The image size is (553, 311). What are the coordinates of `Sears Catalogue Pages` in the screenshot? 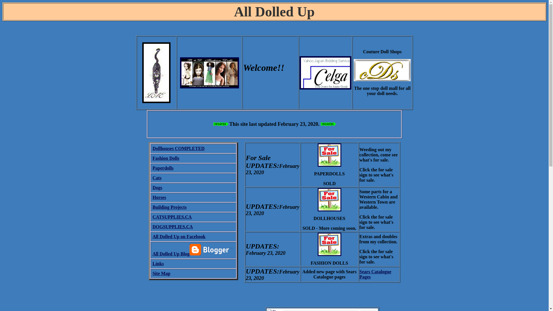 It's located at (376, 274).